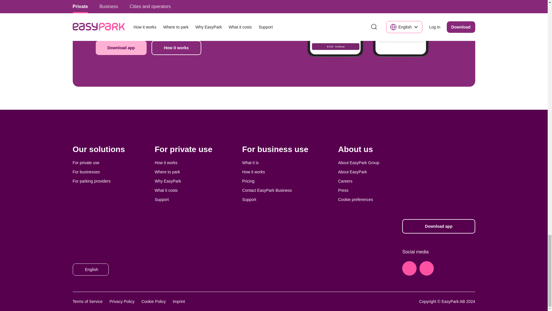 Image resolution: width=552 pixels, height=311 pixels. I want to click on Why EasyPark, so click(168, 181).